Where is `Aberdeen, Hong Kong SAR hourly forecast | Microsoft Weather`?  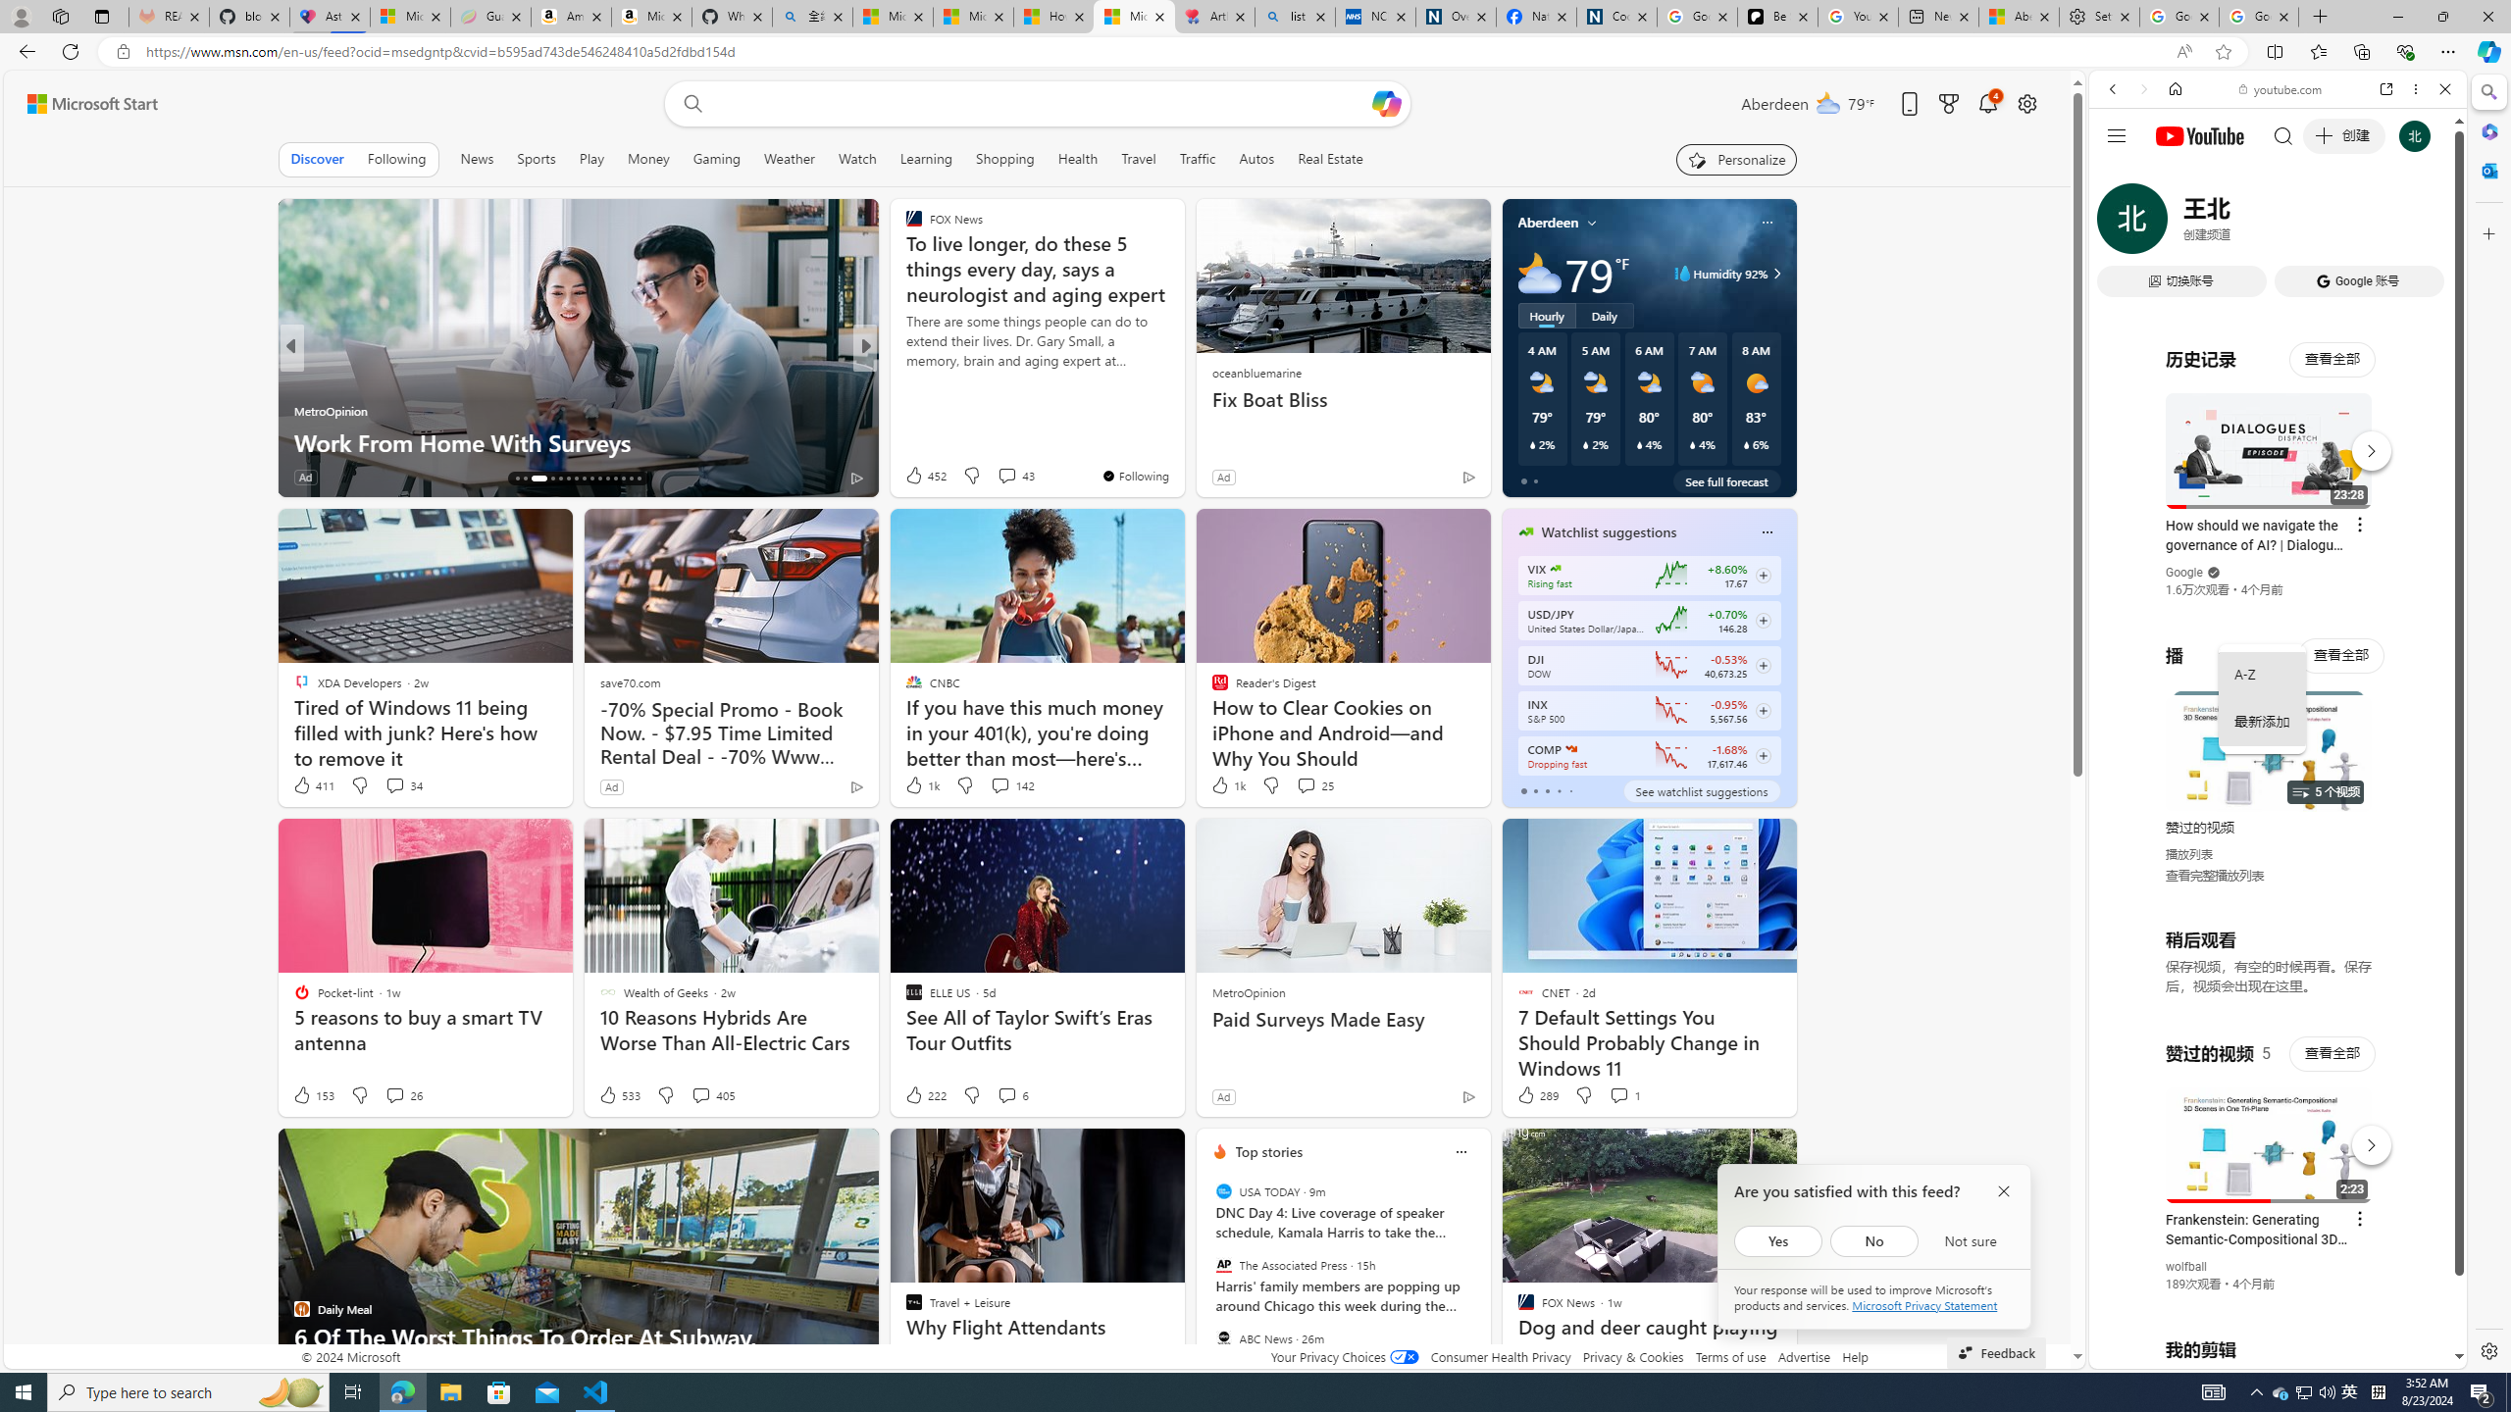
Aberdeen, Hong Kong SAR hourly forecast | Microsoft Weather is located at coordinates (2019, 17).